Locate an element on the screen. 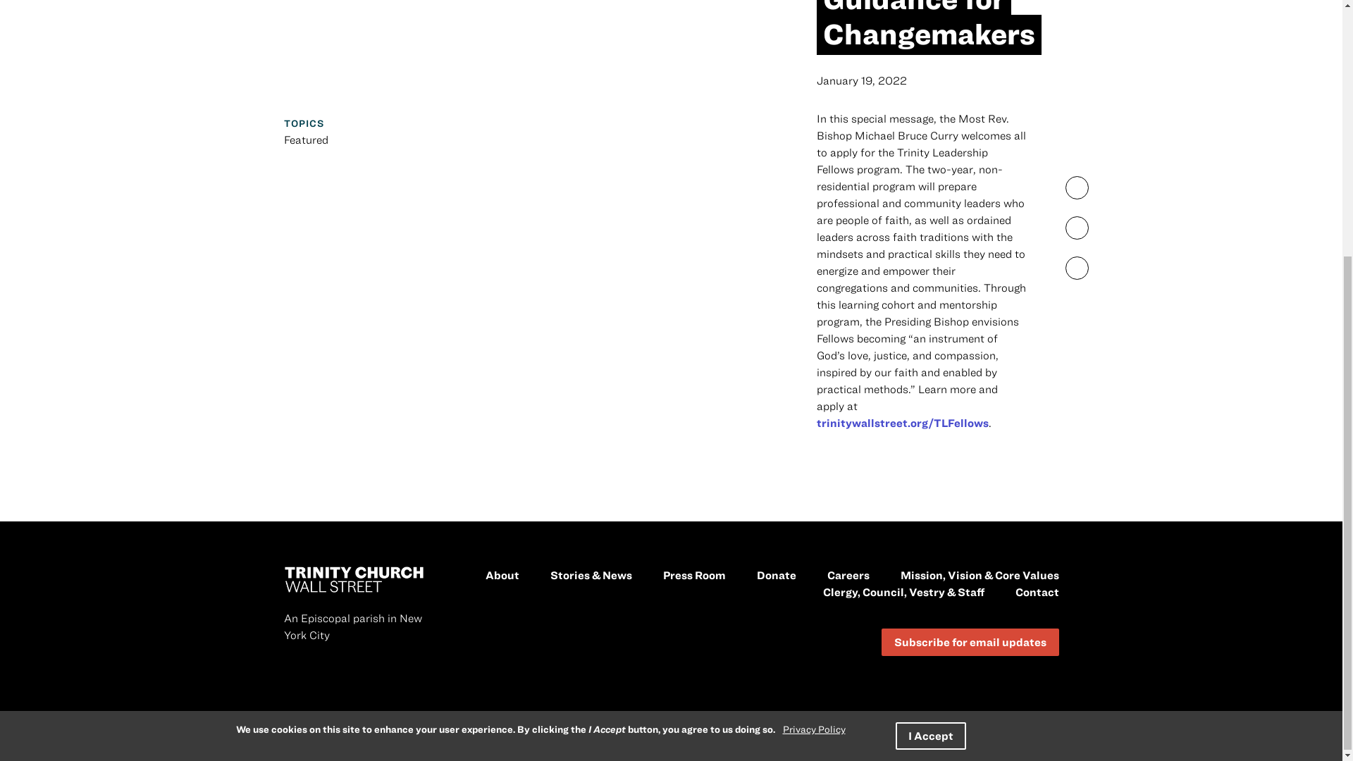 Image resolution: width=1353 pixels, height=761 pixels. The Kaltura Dynamic Video Player is located at coordinates (530, 47).